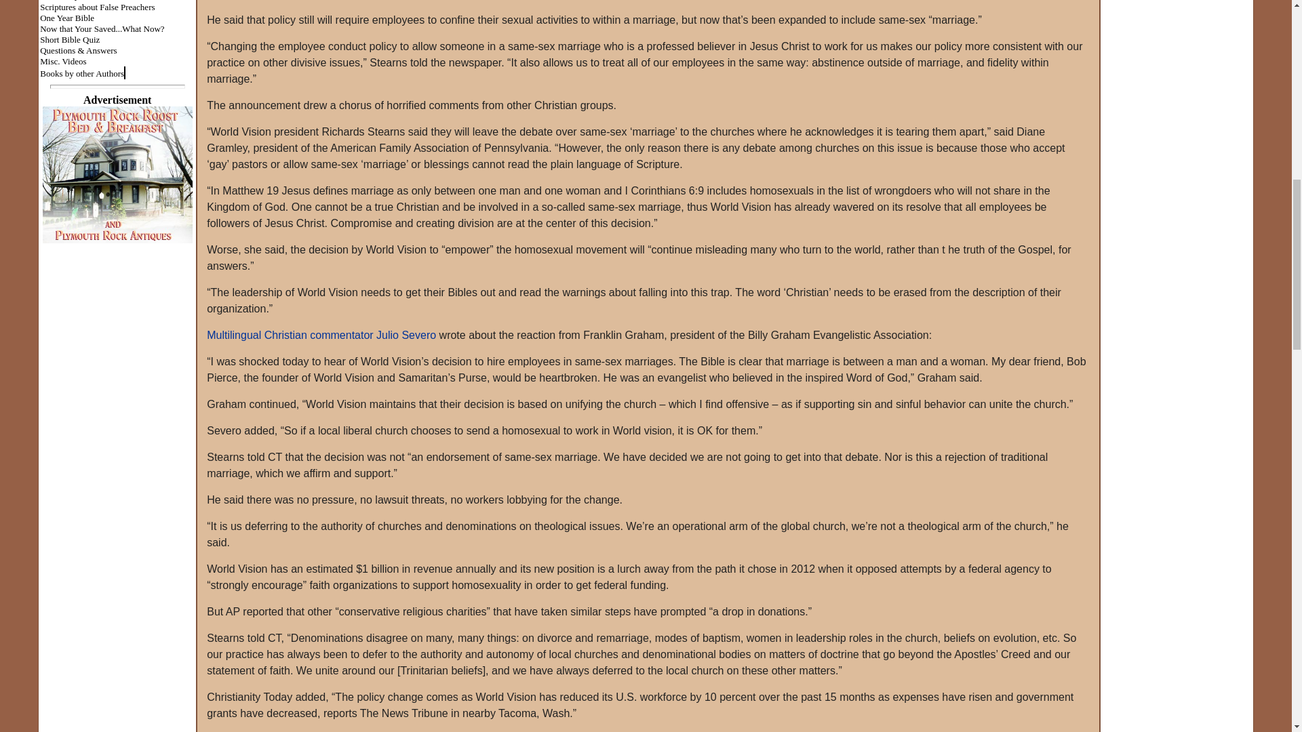 Image resolution: width=1302 pixels, height=732 pixels. Describe the element at coordinates (62, 61) in the screenshot. I see `Misc. Videos` at that location.